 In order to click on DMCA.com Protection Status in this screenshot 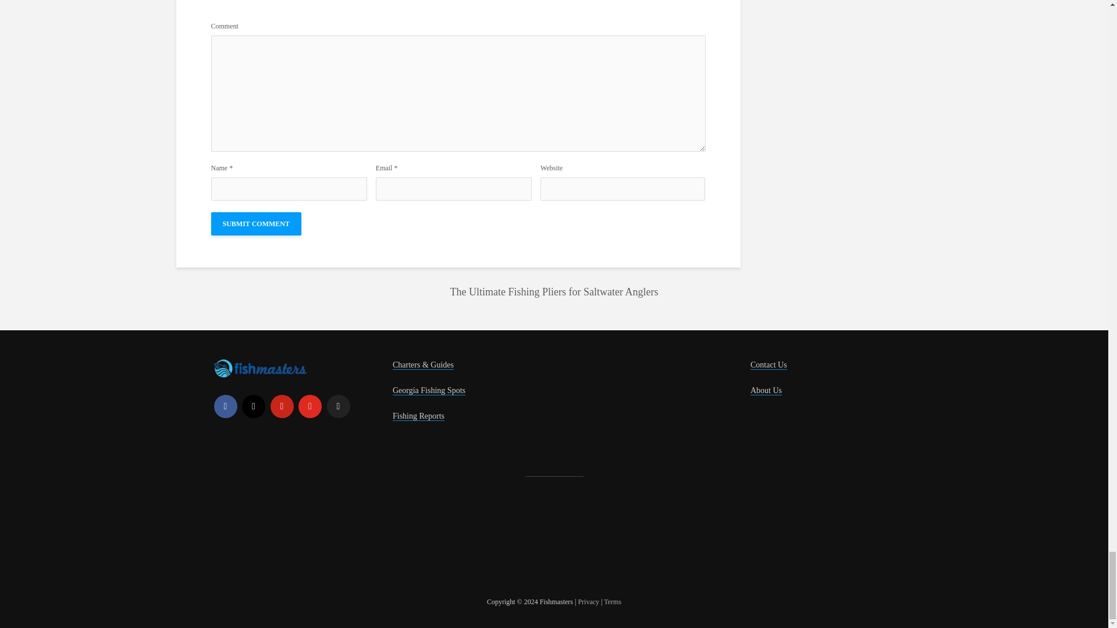, I will do `click(301, 540)`.